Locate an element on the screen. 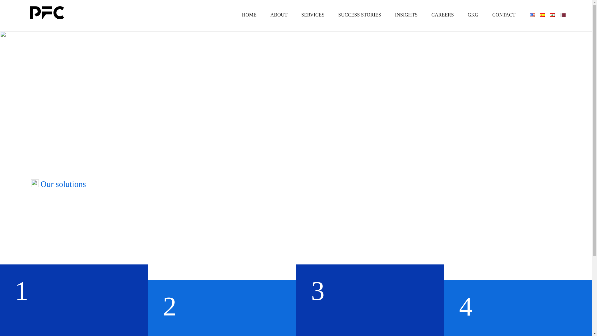  CONTACT is located at coordinates (503, 15).